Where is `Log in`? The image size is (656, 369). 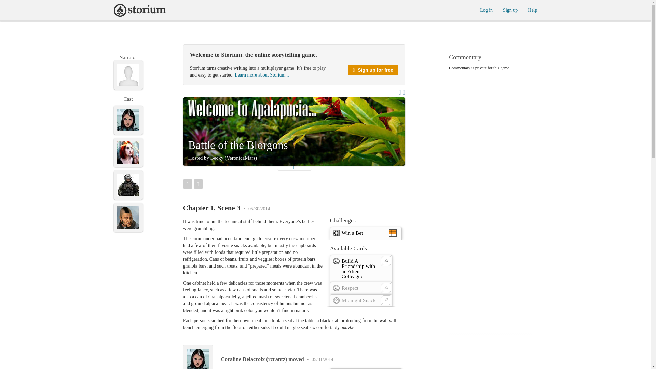
Log in is located at coordinates (486, 10).